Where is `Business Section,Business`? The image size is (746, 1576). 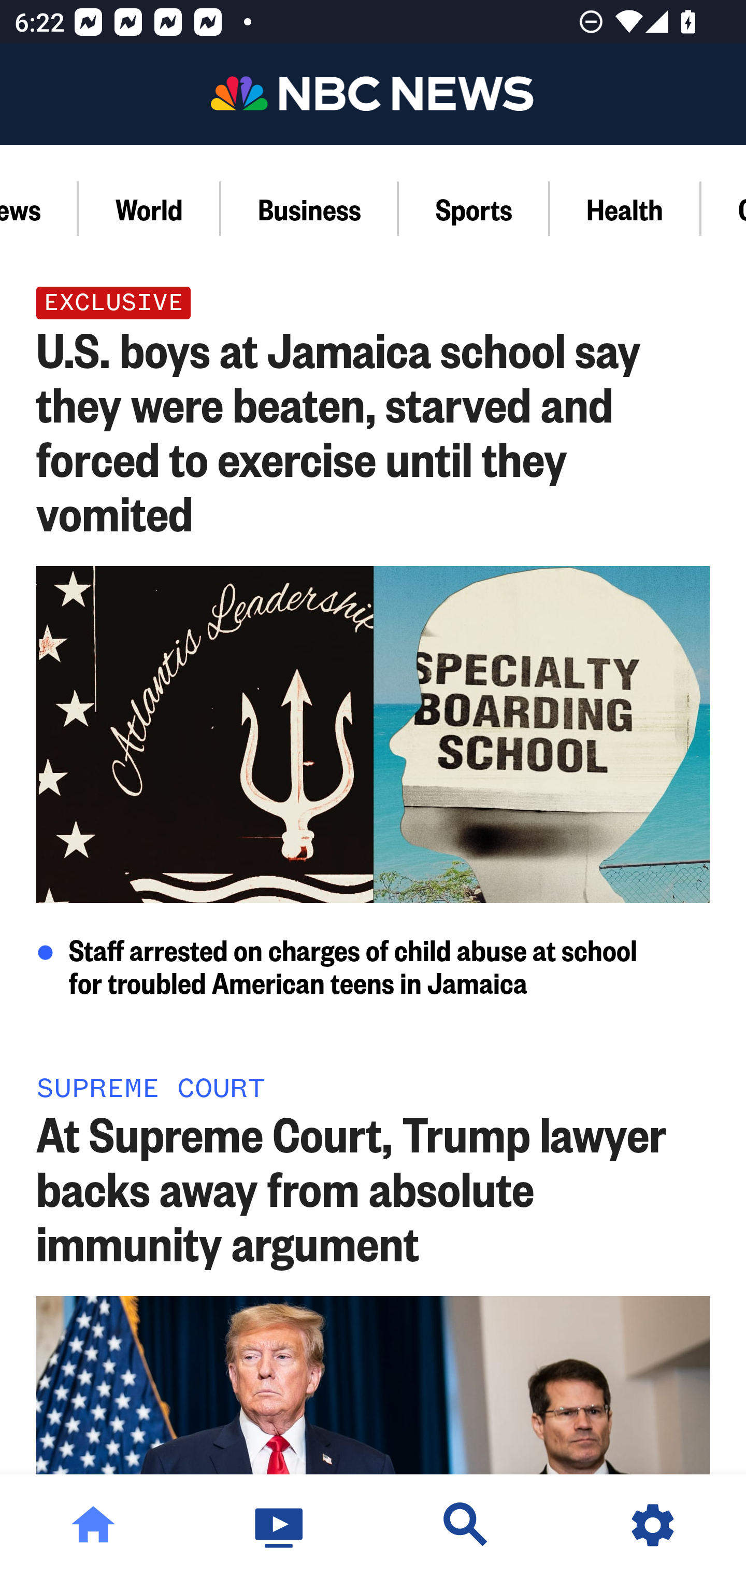 Business Section,Business is located at coordinates (310, 208).